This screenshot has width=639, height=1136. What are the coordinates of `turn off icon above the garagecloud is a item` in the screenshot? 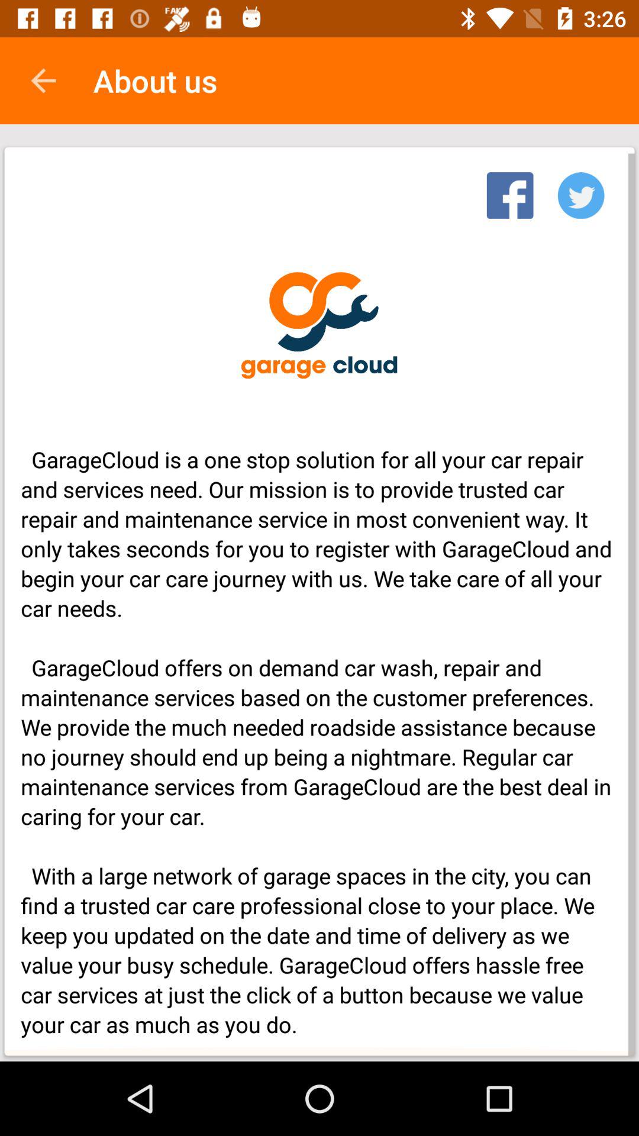 It's located at (510, 192).